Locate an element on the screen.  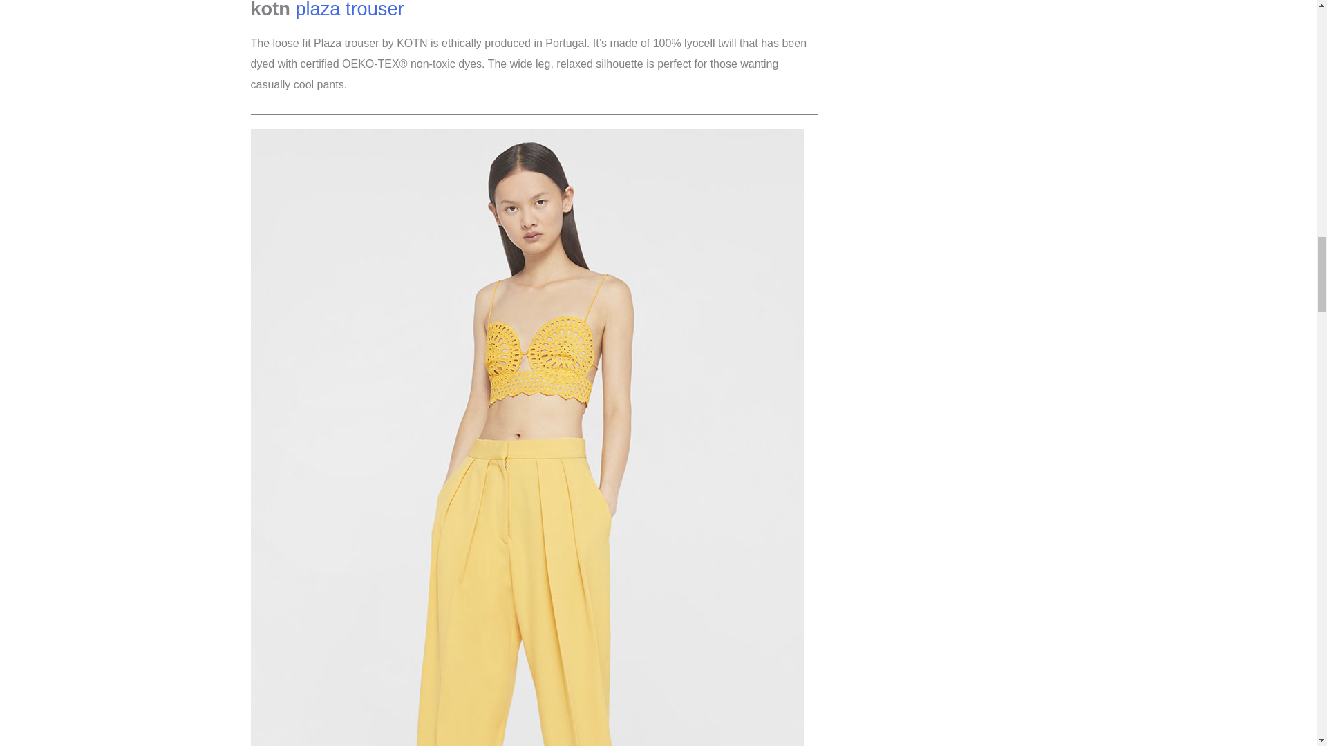
plaza trouser is located at coordinates (348, 10).